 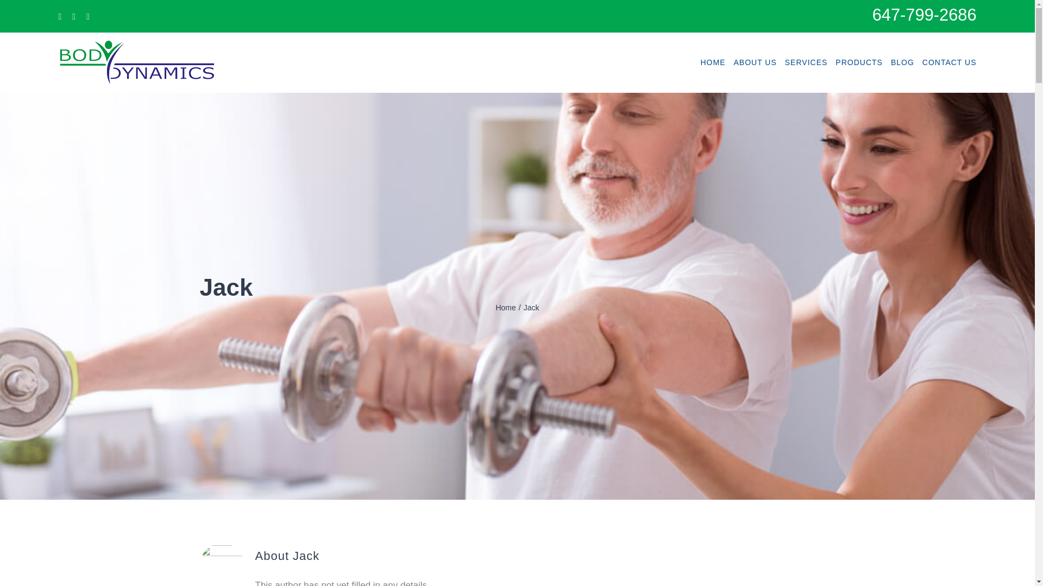 I want to click on HOME, so click(x=712, y=62).